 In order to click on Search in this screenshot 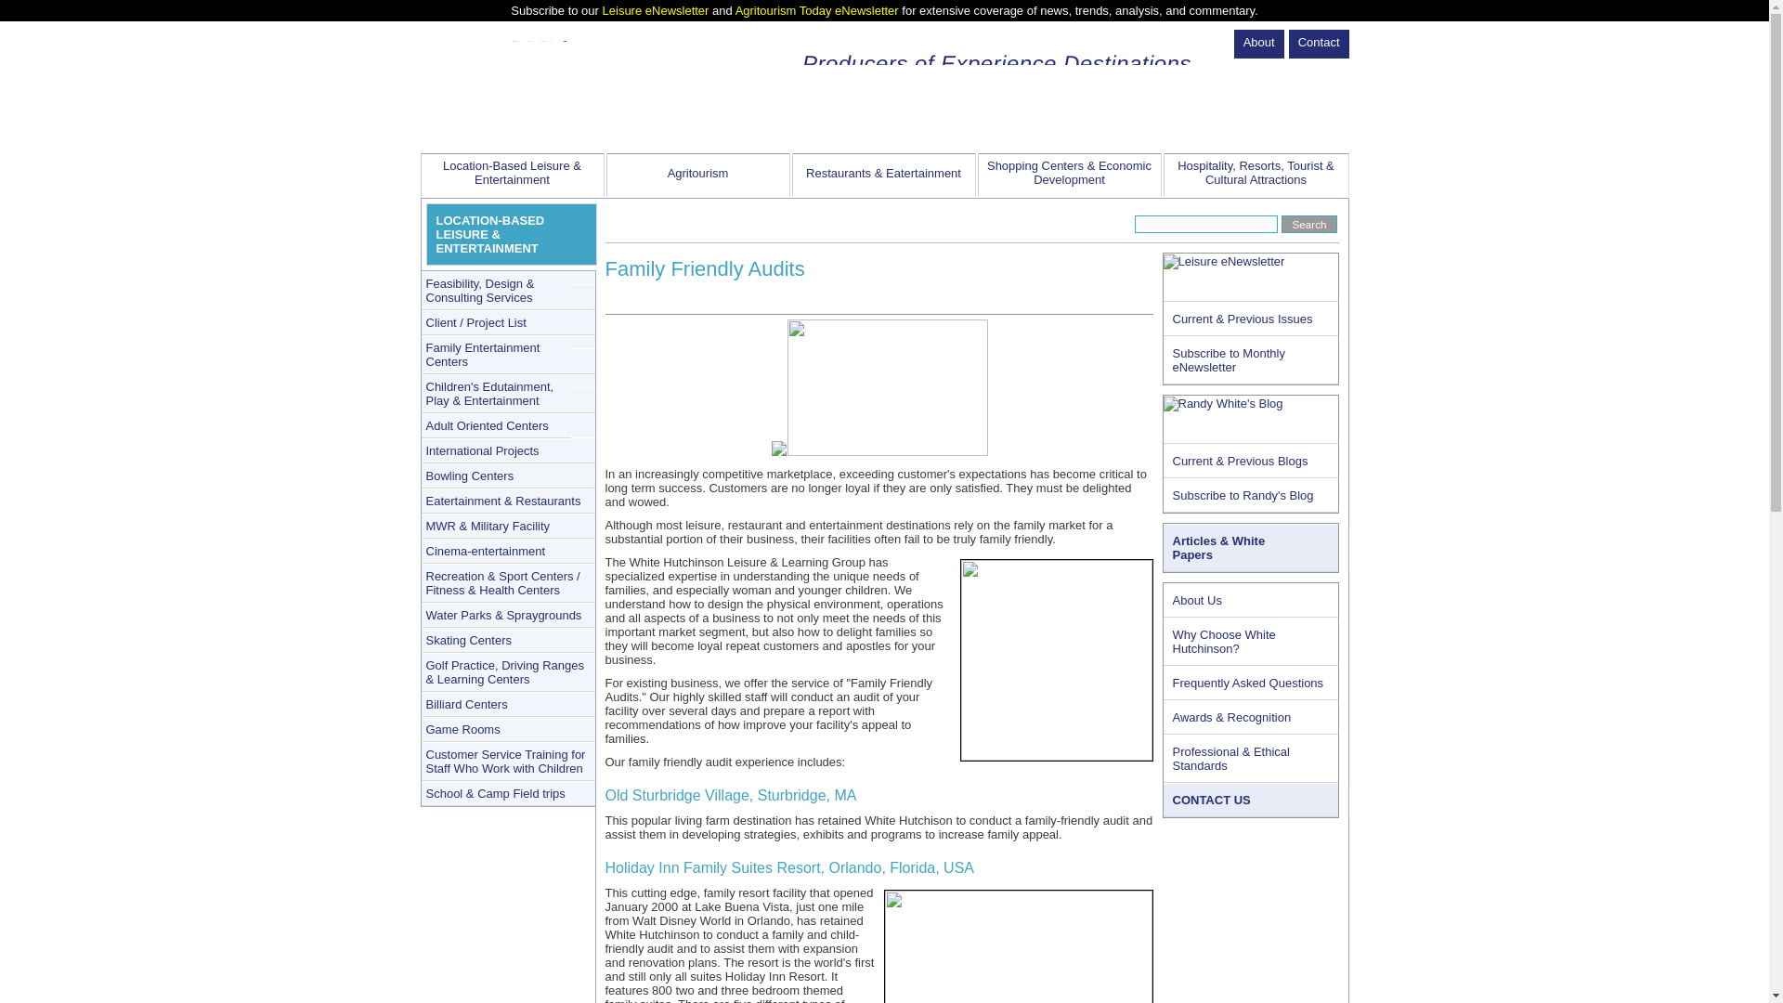, I will do `click(1308, 224)`.